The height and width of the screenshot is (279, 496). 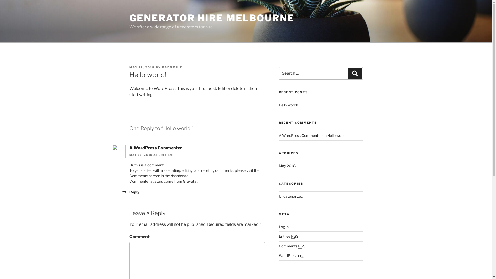 What do you see at coordinates (289, 236) in the screenshot?
I see `Entries RSS` at bounding box center [289, 236].